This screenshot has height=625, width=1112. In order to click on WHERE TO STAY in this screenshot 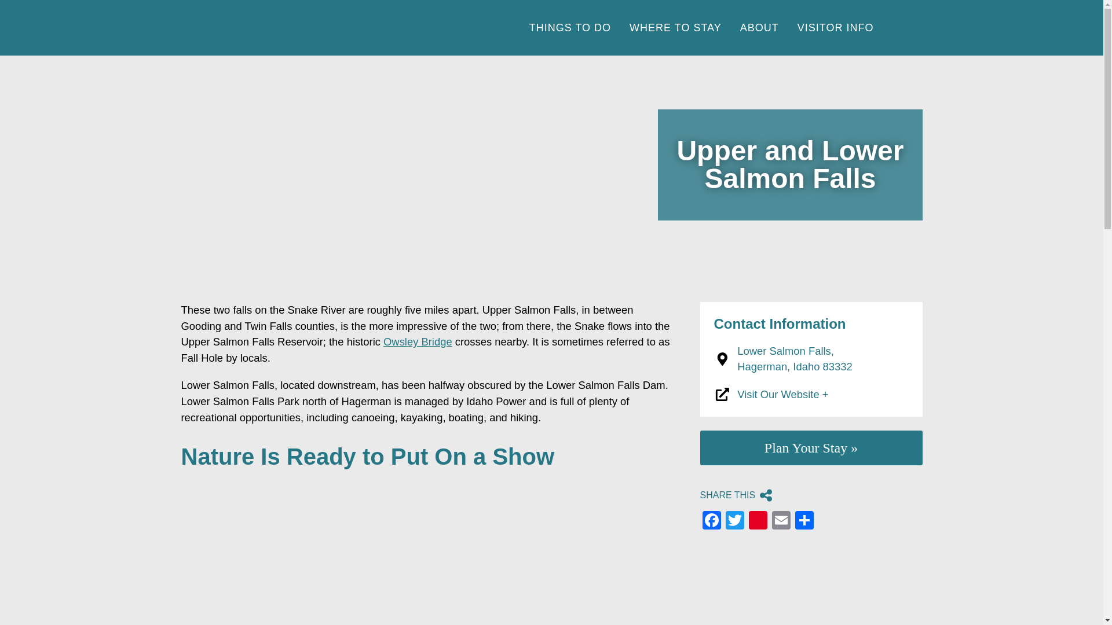, I will do `click(675, 28)`.